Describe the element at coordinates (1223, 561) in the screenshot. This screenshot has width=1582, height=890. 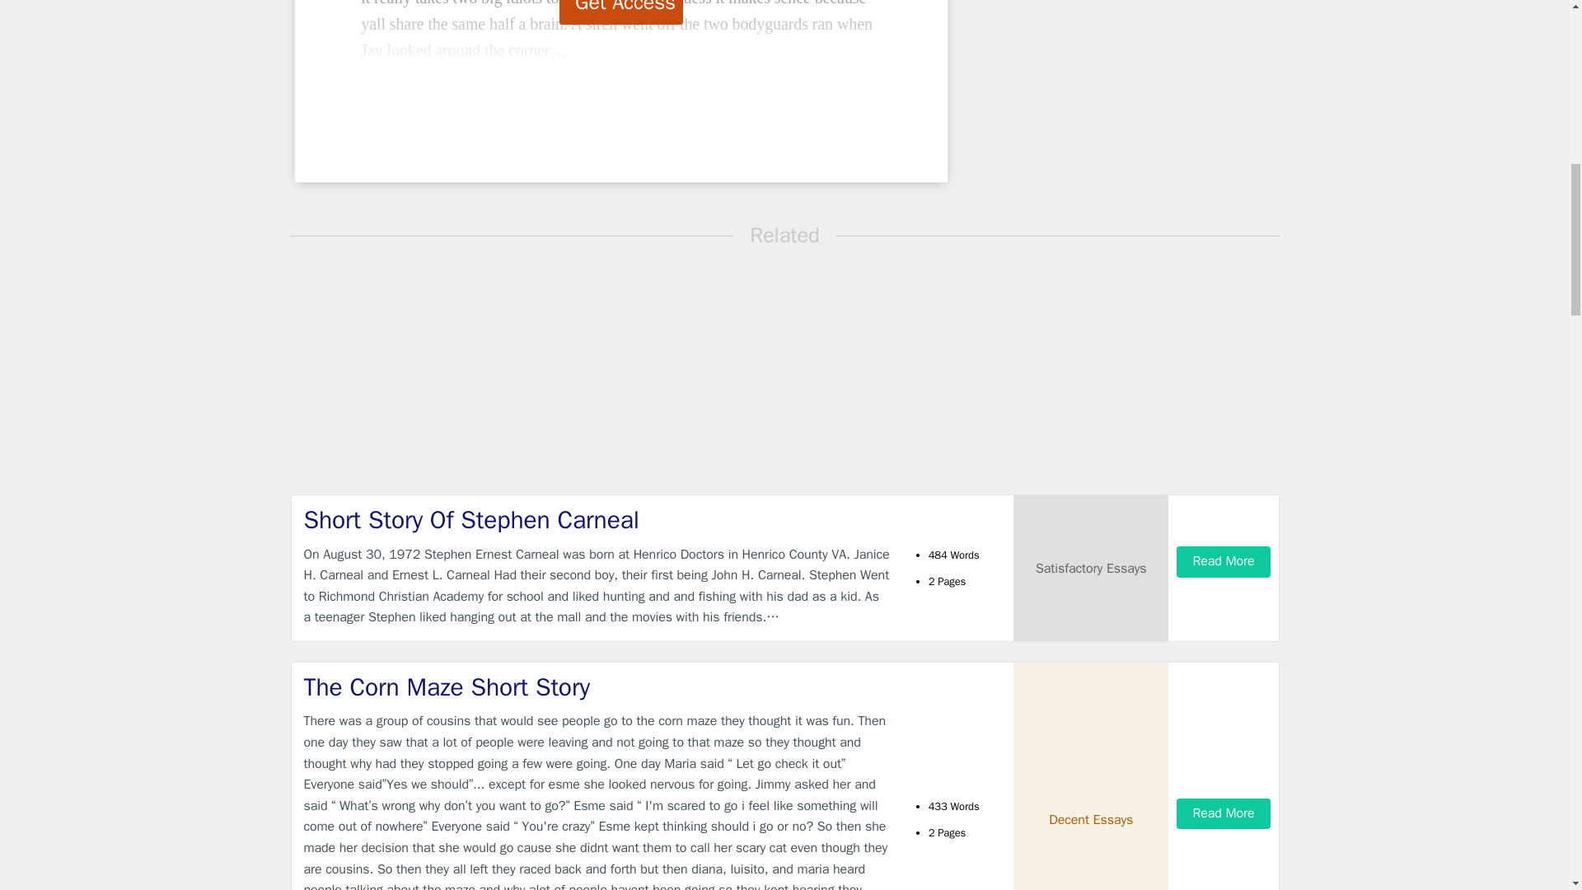
I see `Read More` at that location.